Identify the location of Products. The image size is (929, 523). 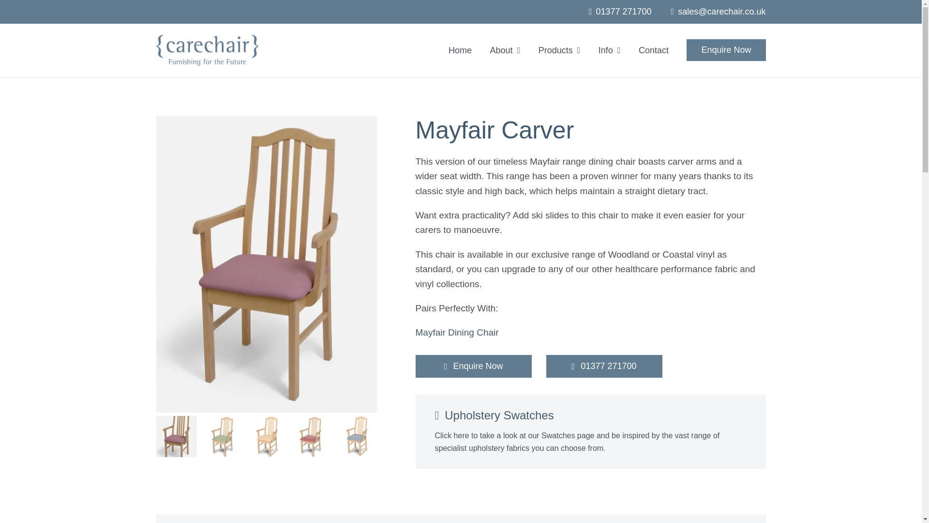
(559, 50).